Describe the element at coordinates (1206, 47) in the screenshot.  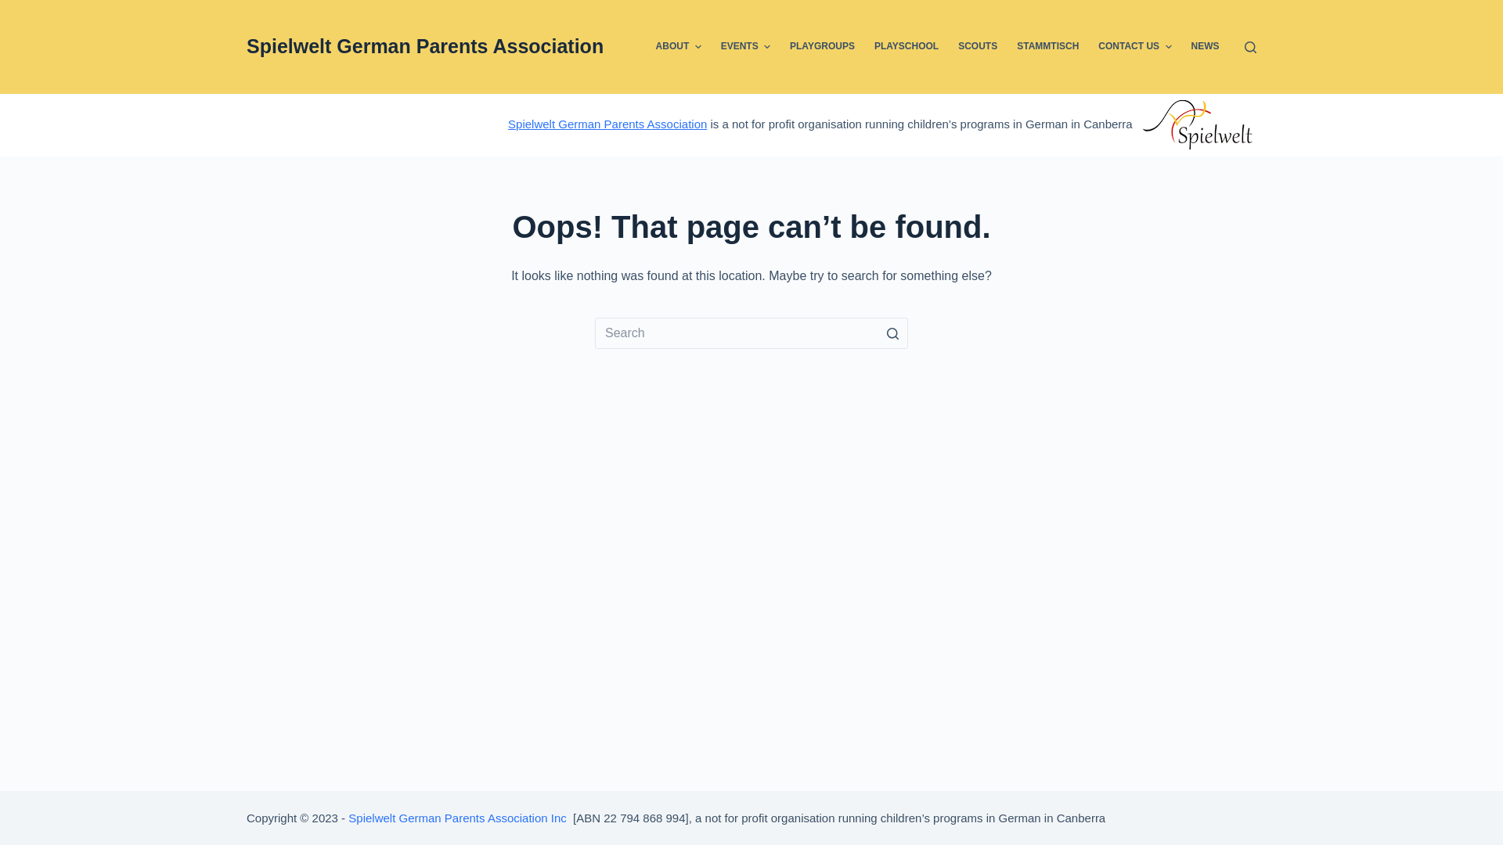
I see `NEWS` at that location.